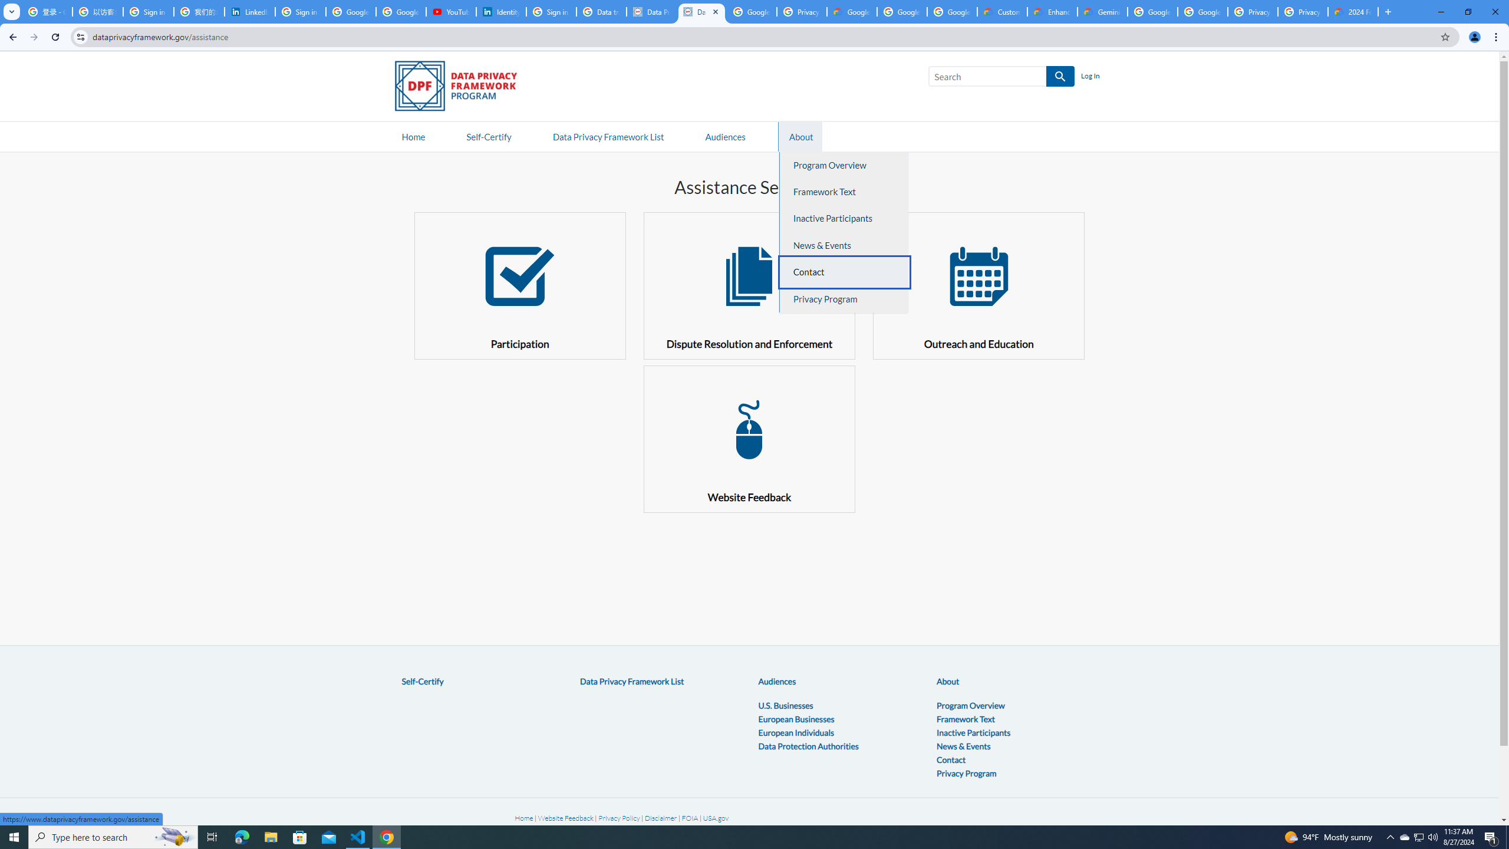 The height and width of the screenshot is (849, 1509). I want to click on Data Privacy Framework, so click(701, 12).